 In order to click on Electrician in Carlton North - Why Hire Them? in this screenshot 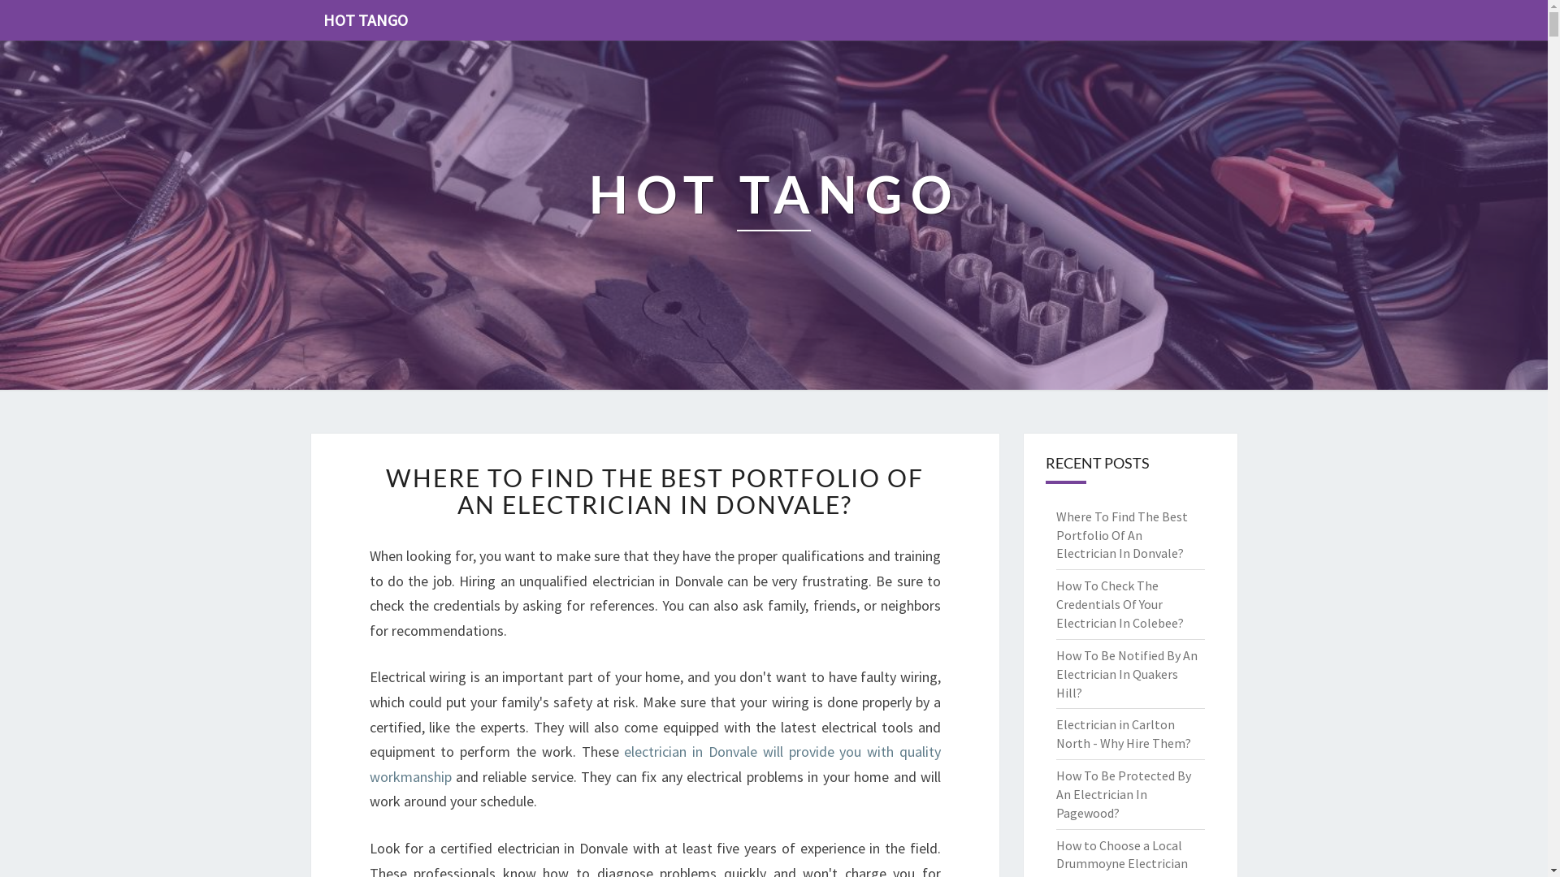, I will do `click(1124, 734)`.